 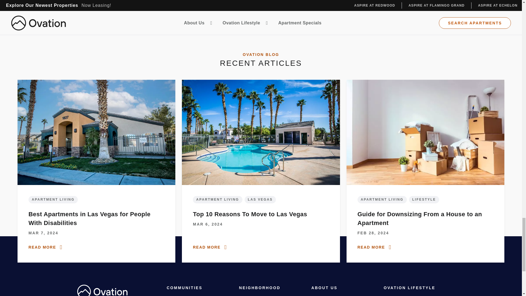 What do you see at coordinates (165, 13) in the screenshot?
I see `View our luxury apartment communities around Las Vegas.` at bounding box center [165, 13].